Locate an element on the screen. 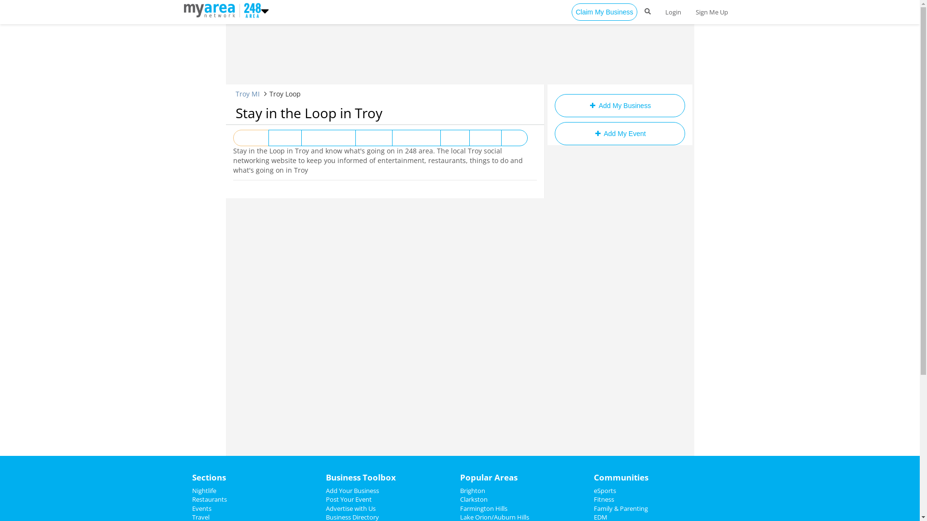 The height and width of the screenshot is (521, 927). Sign Me Up is located at coordinates (712, 12).